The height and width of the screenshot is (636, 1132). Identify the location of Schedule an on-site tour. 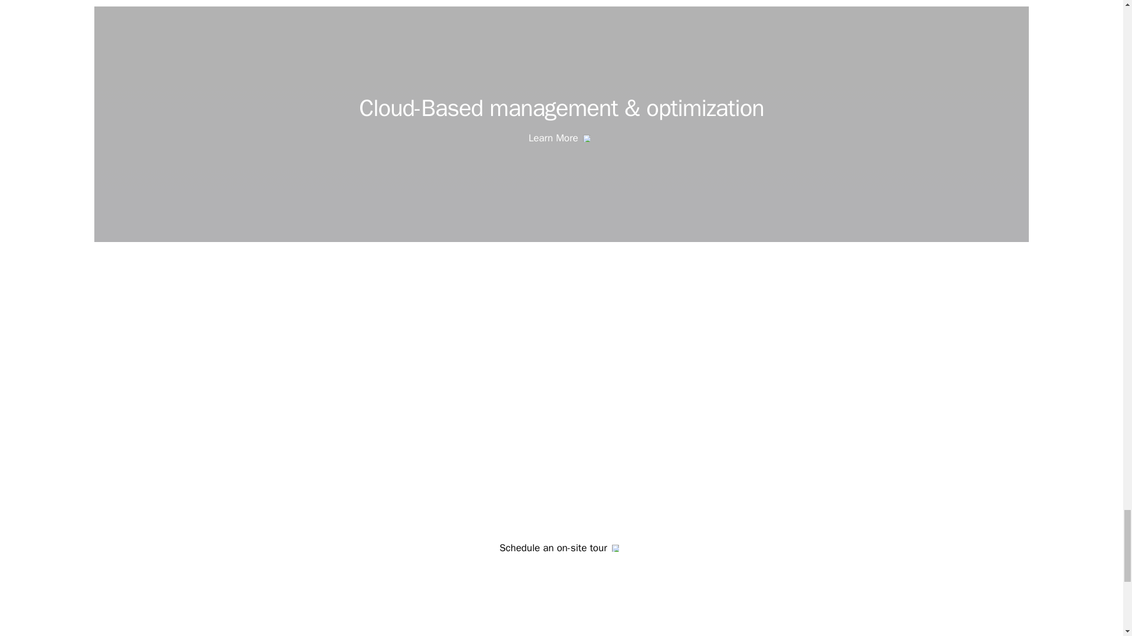
(561, 548).